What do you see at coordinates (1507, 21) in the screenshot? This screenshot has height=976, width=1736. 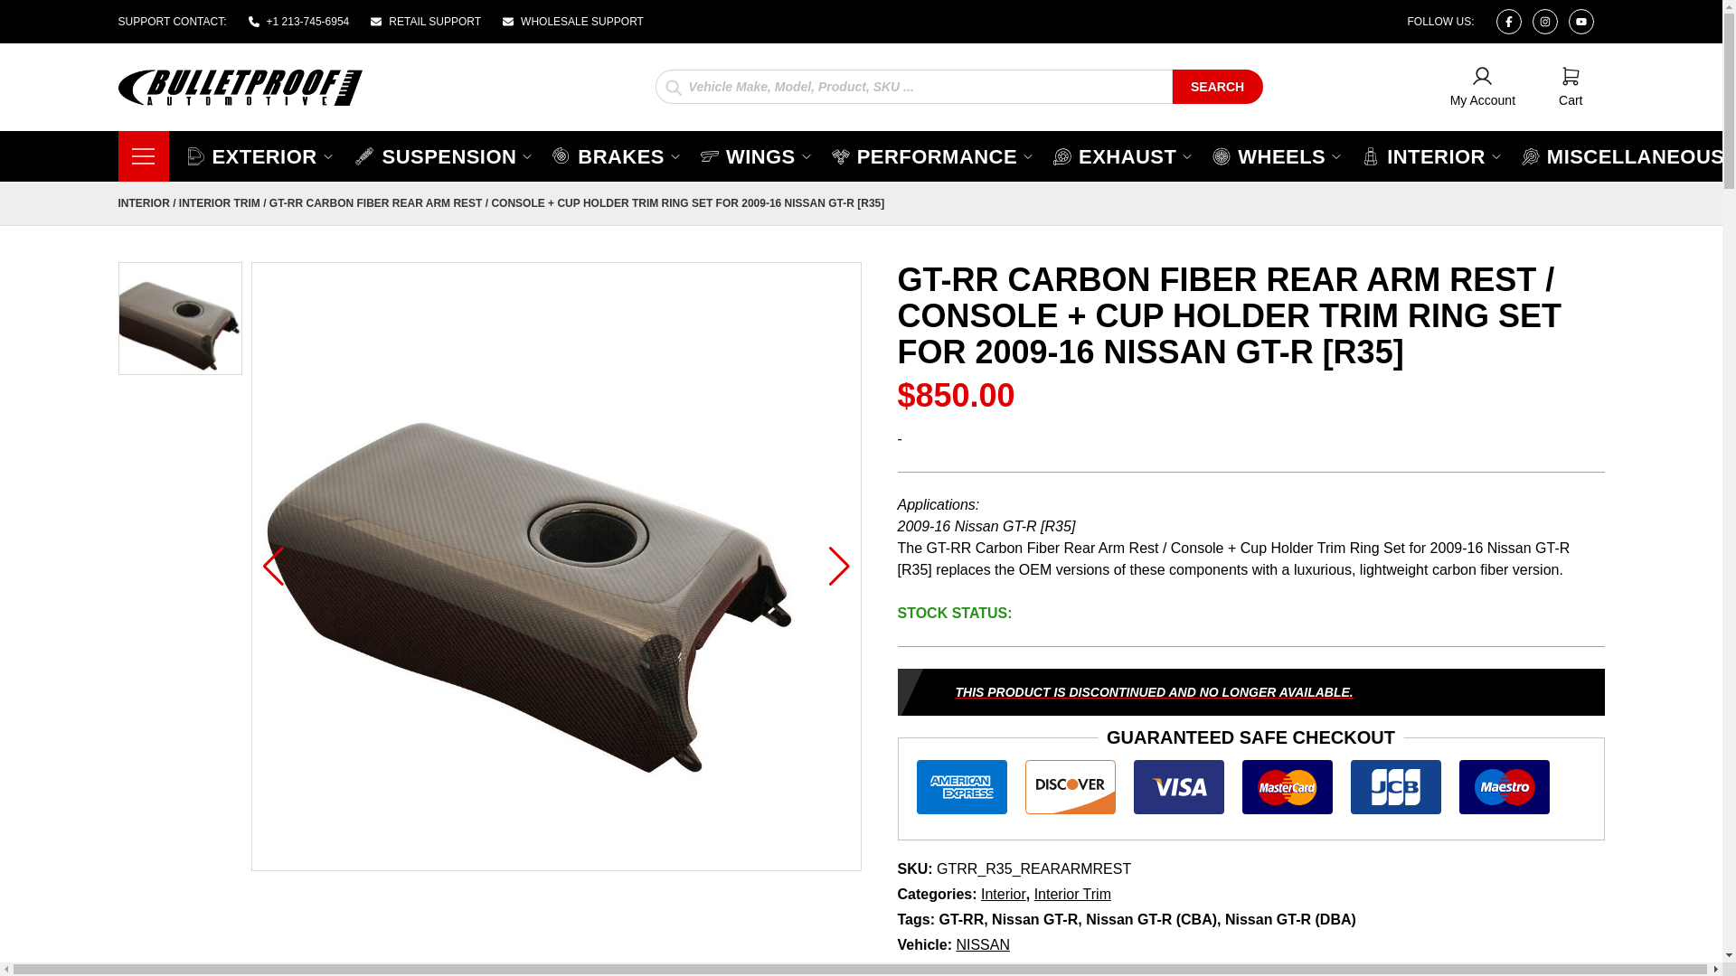 I see `SEARCH` at bounding box center [1507, 21].